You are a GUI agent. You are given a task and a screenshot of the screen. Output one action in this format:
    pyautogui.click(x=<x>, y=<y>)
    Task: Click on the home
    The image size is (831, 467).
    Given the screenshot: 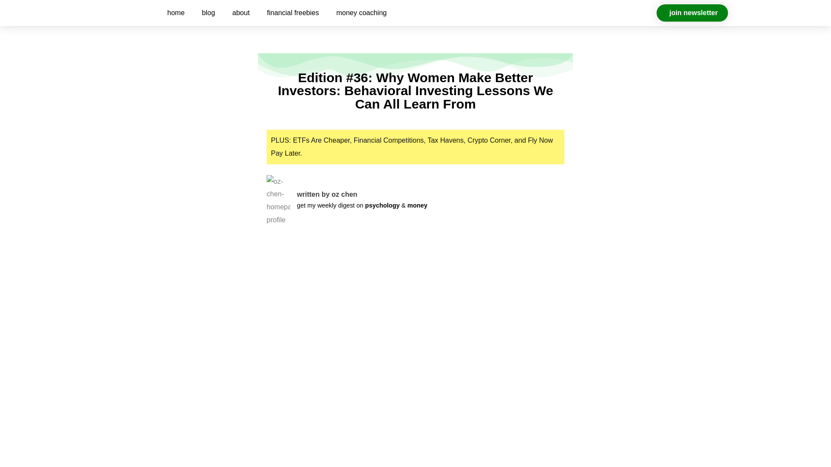 What is the action you would take?
    pyautogui.click(x=176, y=13)
    